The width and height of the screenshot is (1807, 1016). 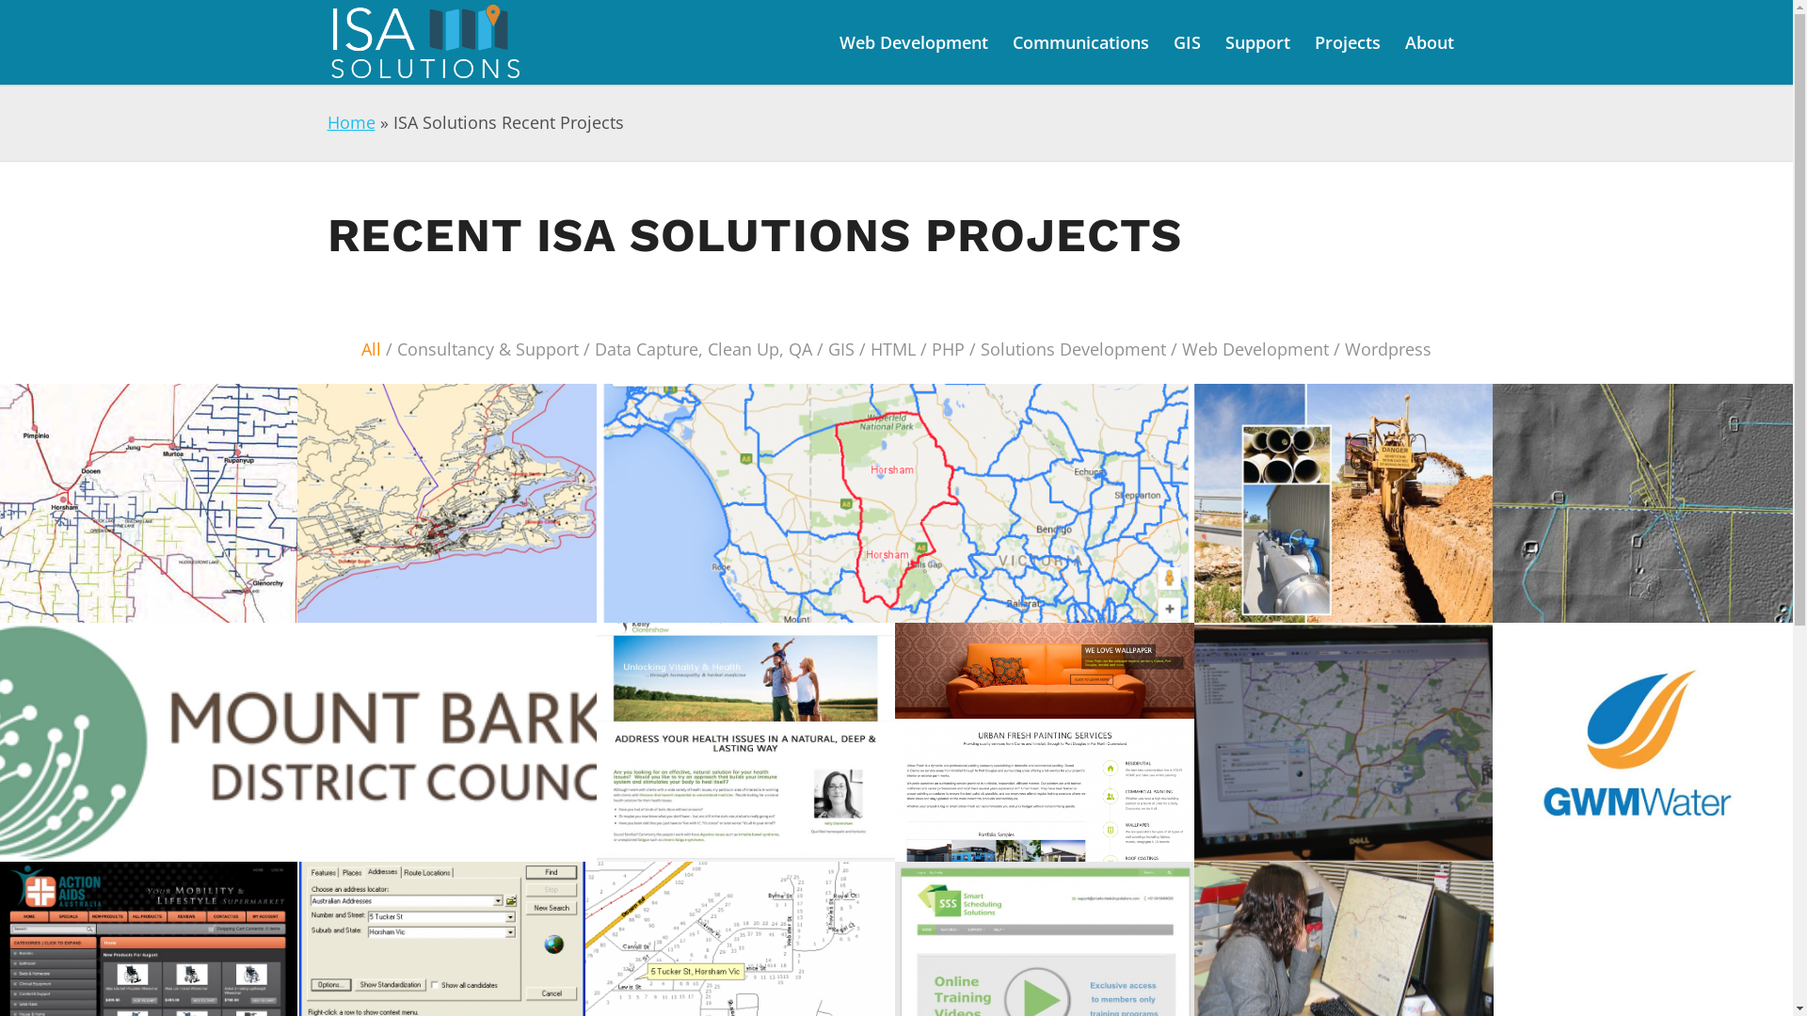 I want to click on Data Capture, Clean Up, QA, so click(x=704, y=350).